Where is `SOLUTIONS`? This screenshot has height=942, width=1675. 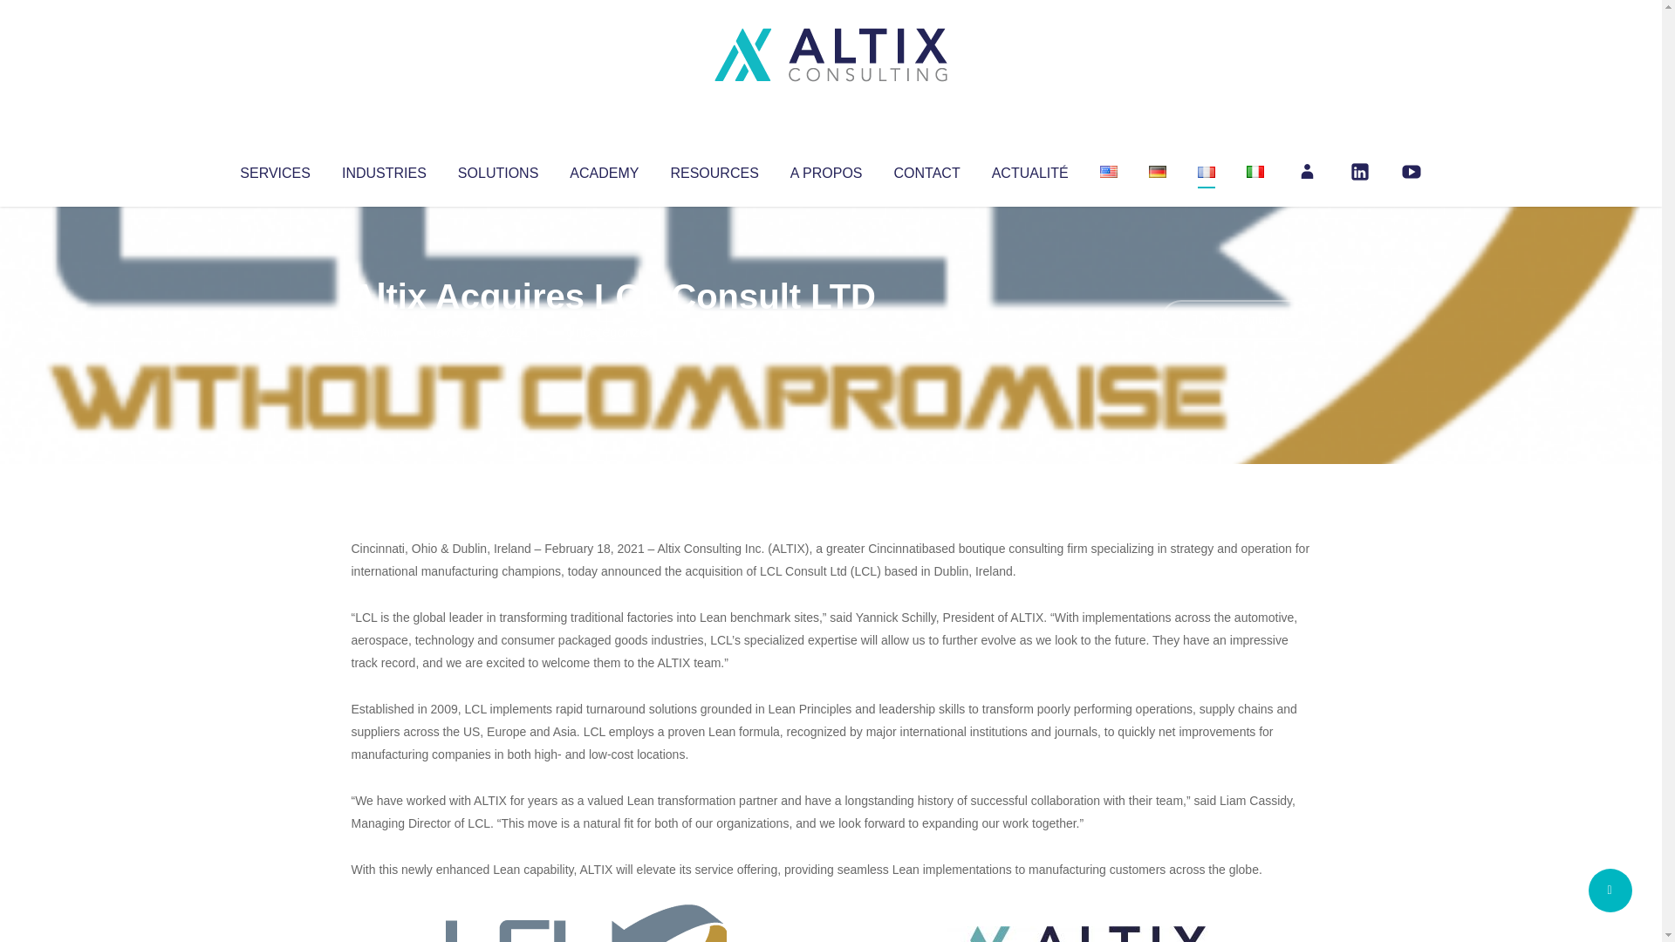 SOLUTIONS is located at coordinates (497, 169).